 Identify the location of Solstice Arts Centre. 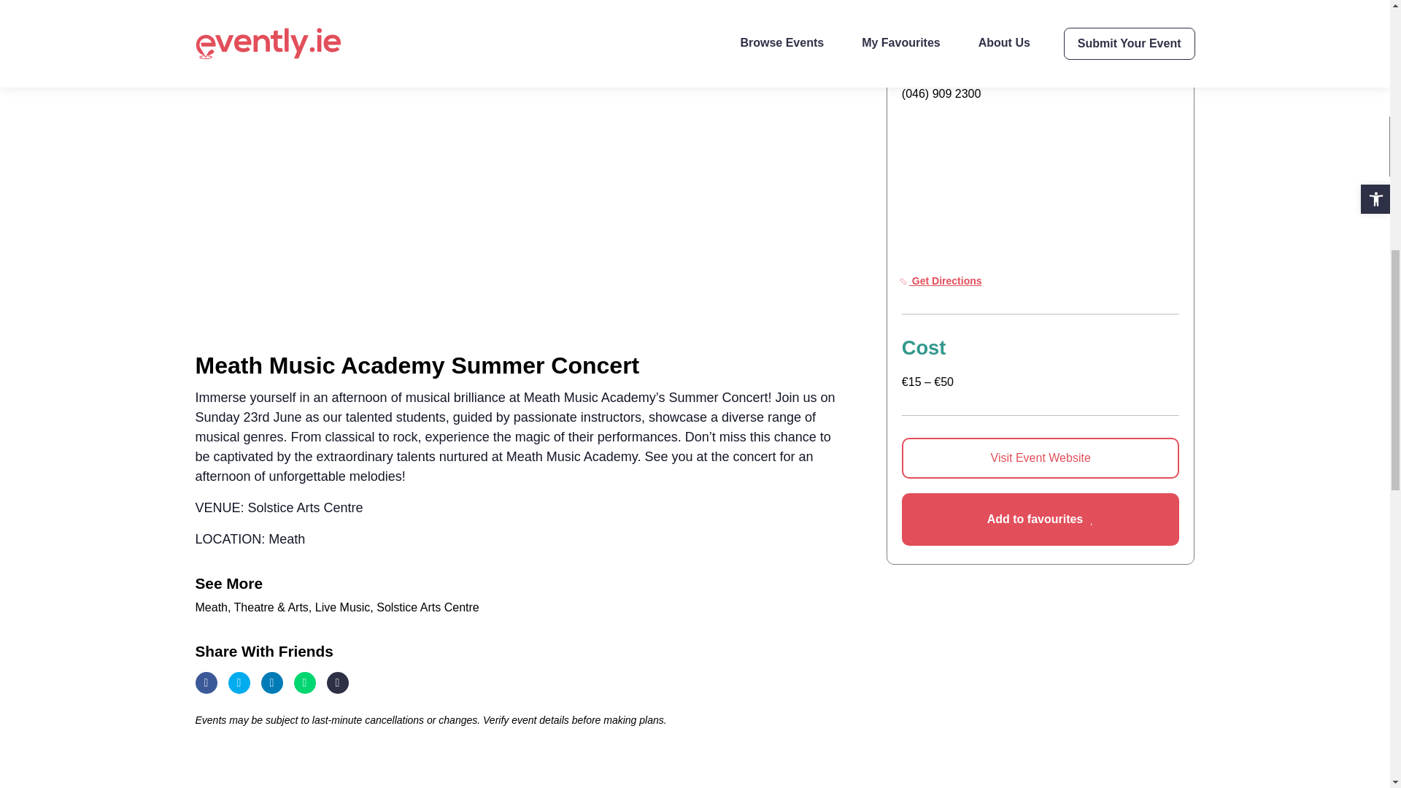
(957, 1).